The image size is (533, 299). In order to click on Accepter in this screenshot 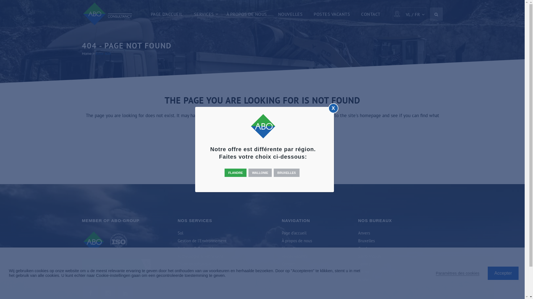, I will do `click(503, 273)`.